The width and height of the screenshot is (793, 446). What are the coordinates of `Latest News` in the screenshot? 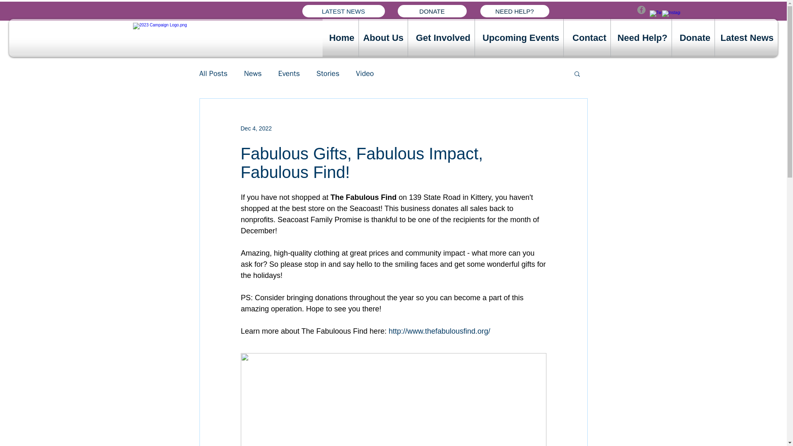 It's located at (746, 38).